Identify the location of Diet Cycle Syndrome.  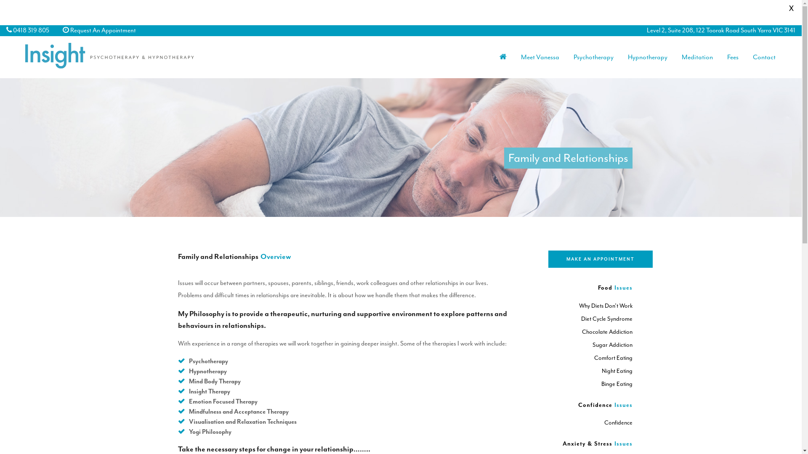
(606, 319).